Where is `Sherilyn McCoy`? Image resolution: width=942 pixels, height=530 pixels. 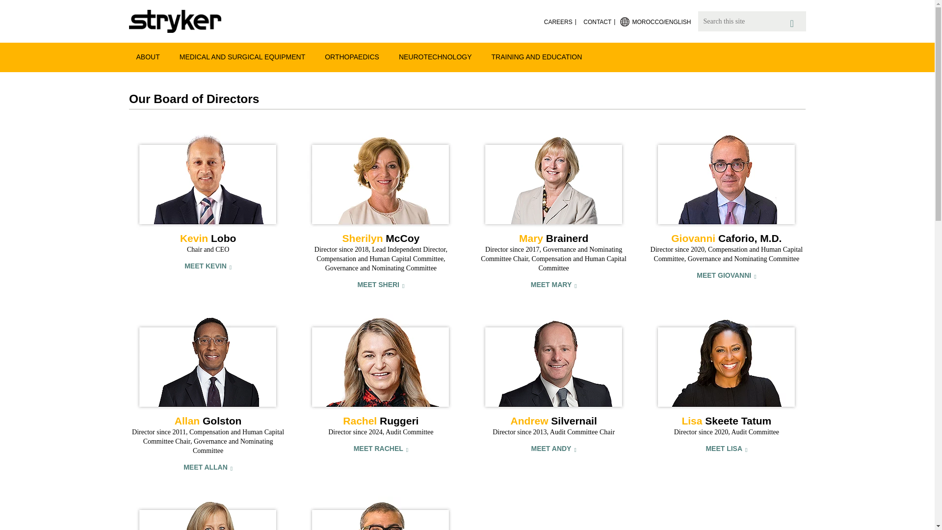
Sherilyn McCoy is located at coordinates (380, 180).